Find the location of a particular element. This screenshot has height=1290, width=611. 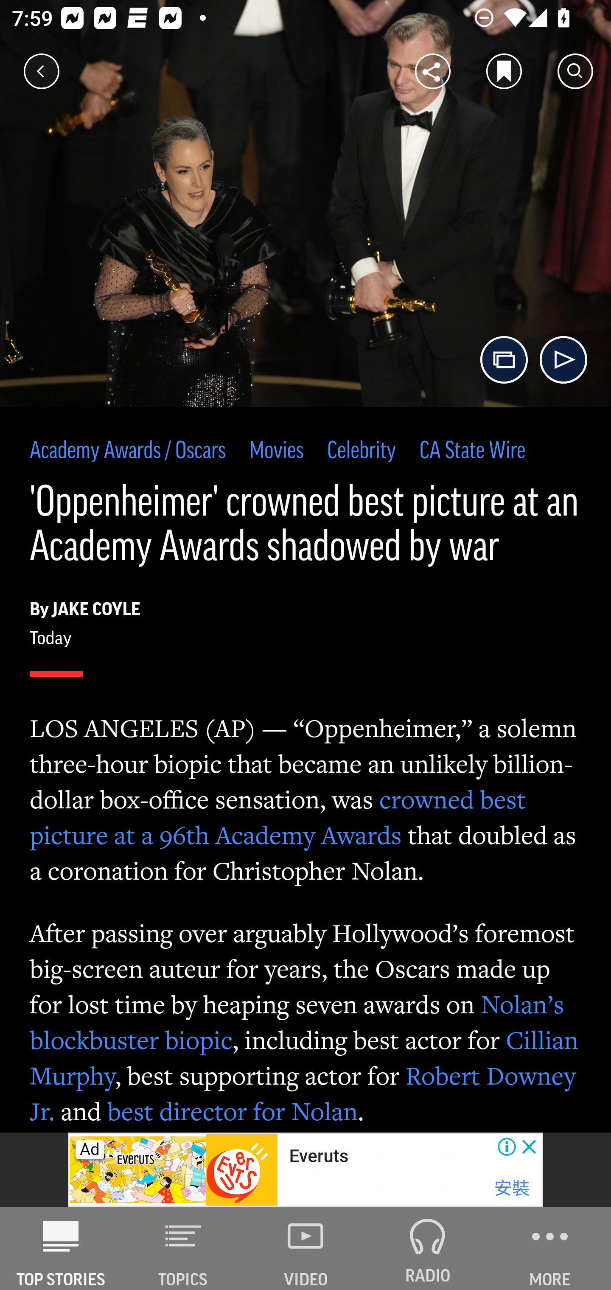

RADIO is located at coordinates (428, 1248).